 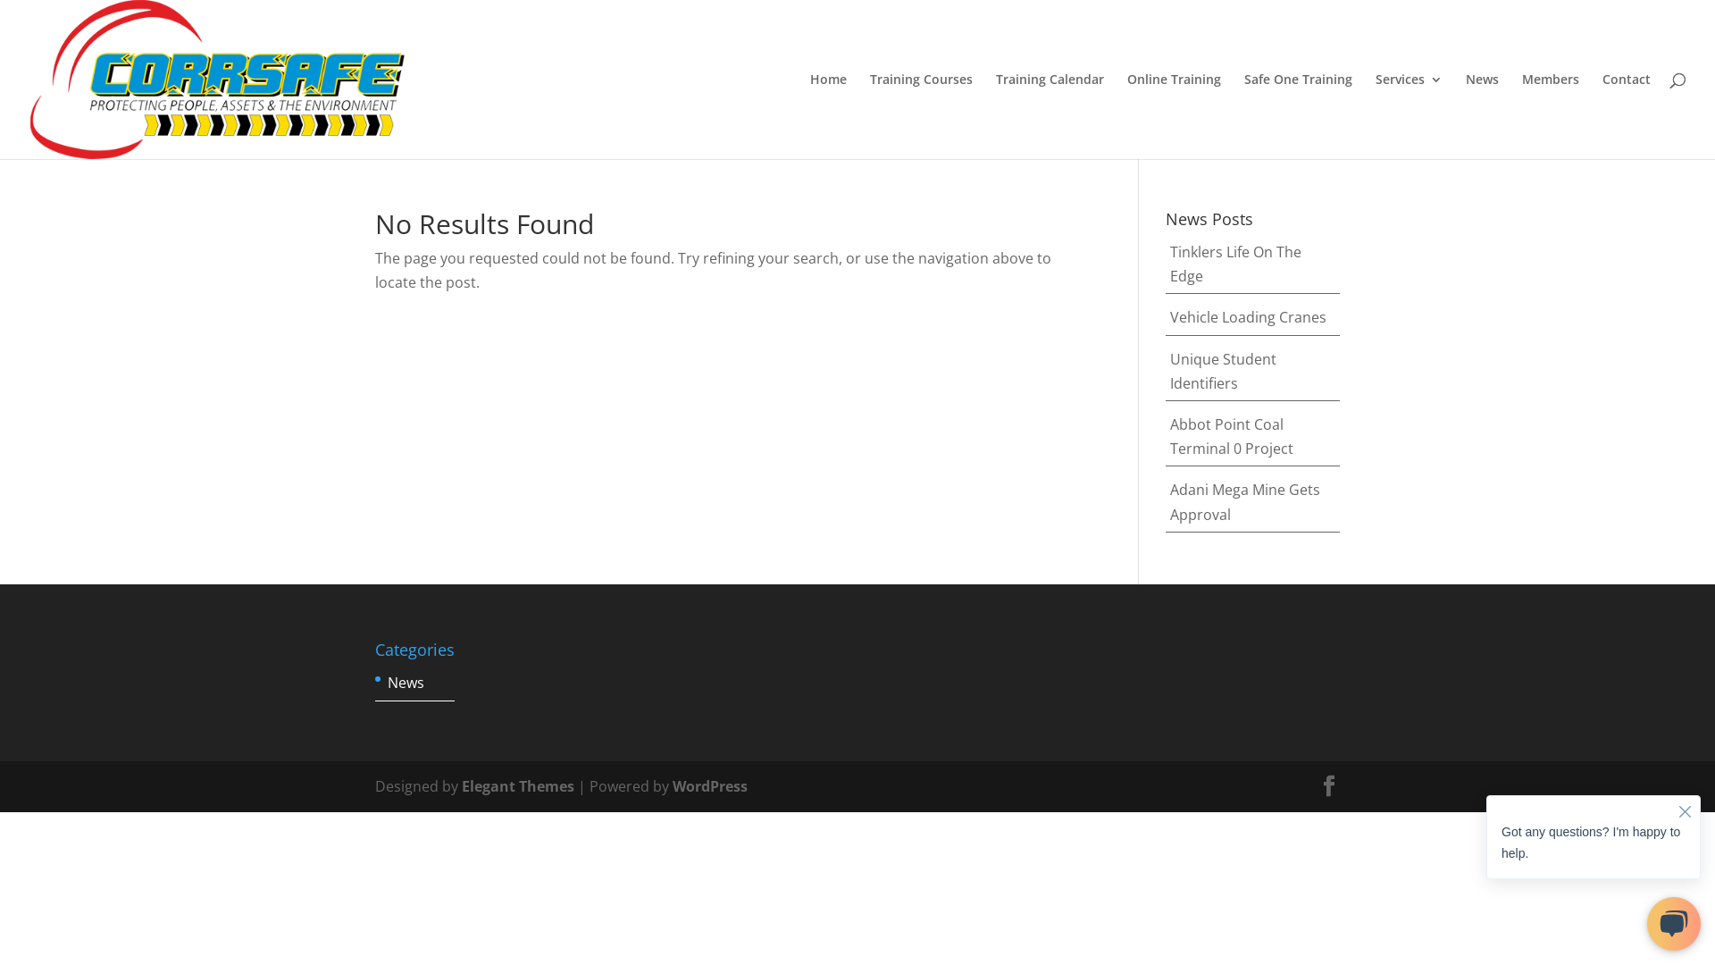 What do you see at coordinates (1551, 116) in the screenshot?
I see `Members` at bounding box center [1551, 116].